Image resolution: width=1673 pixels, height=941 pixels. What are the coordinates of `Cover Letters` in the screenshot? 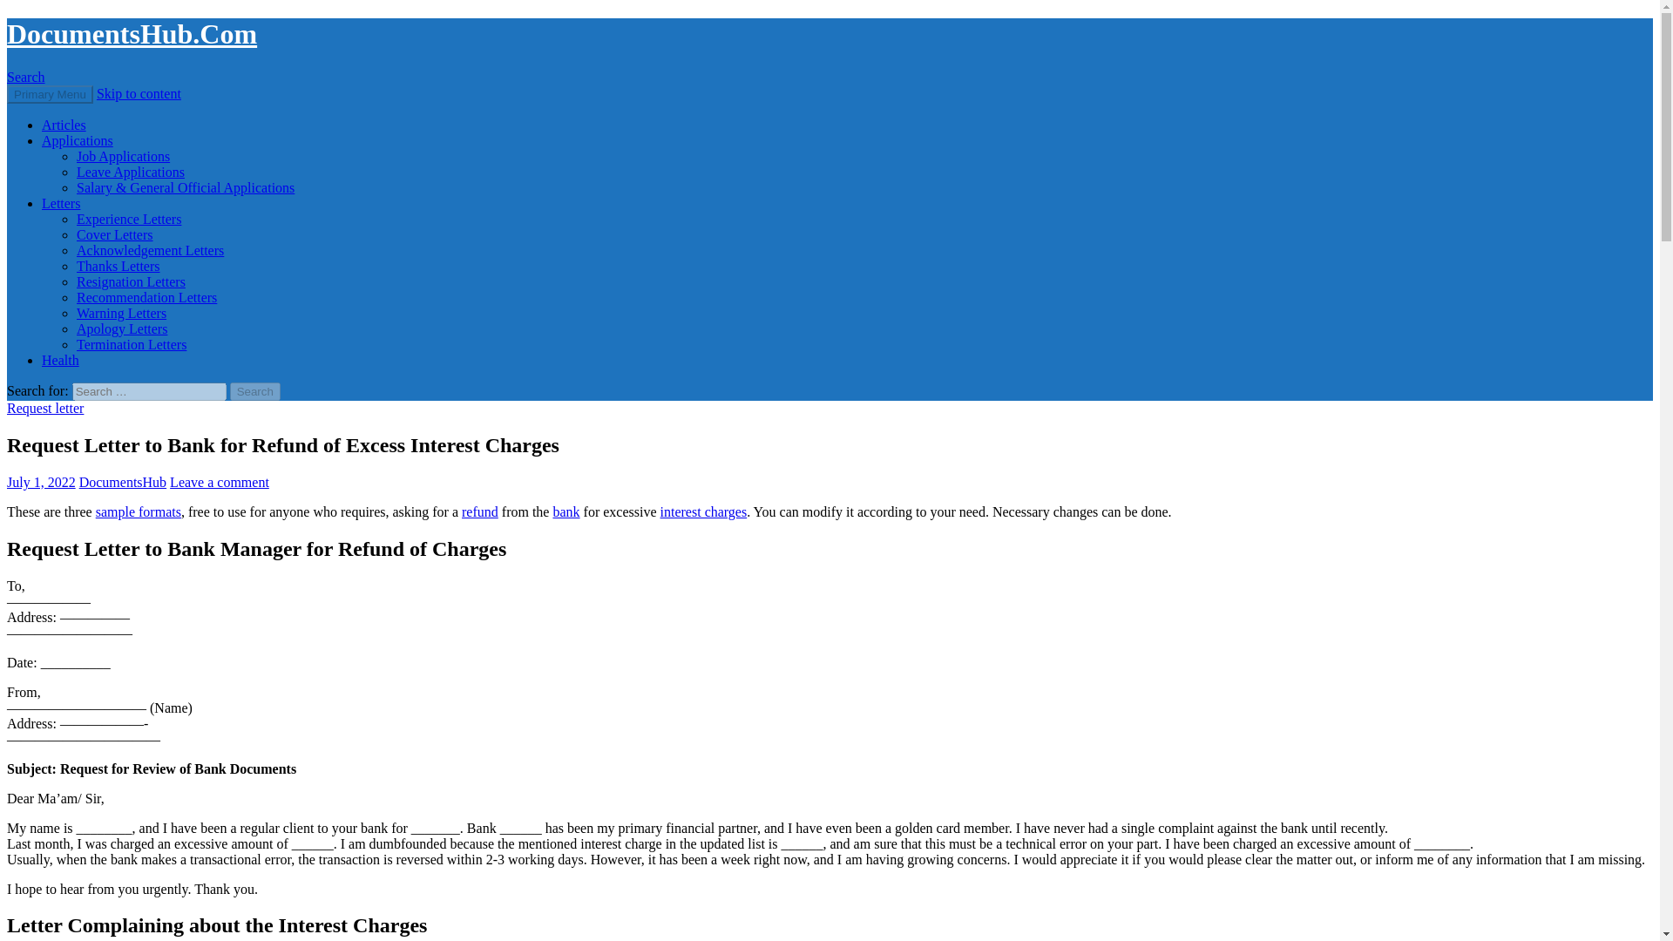 It's located at (115, 234).